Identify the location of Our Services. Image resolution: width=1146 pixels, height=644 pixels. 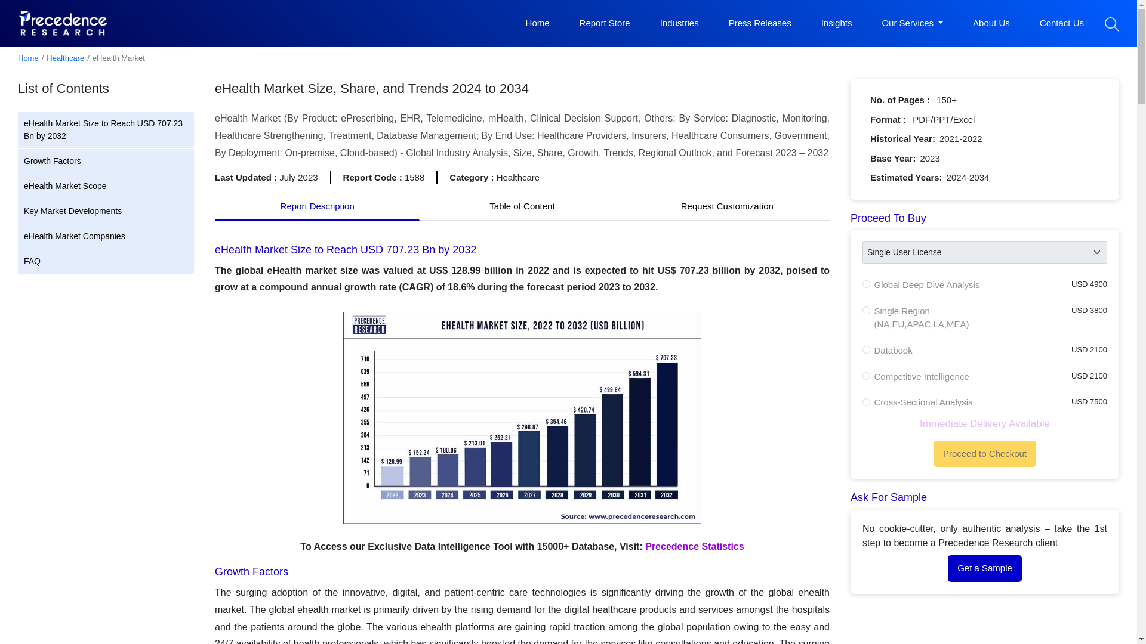
(912, 23).